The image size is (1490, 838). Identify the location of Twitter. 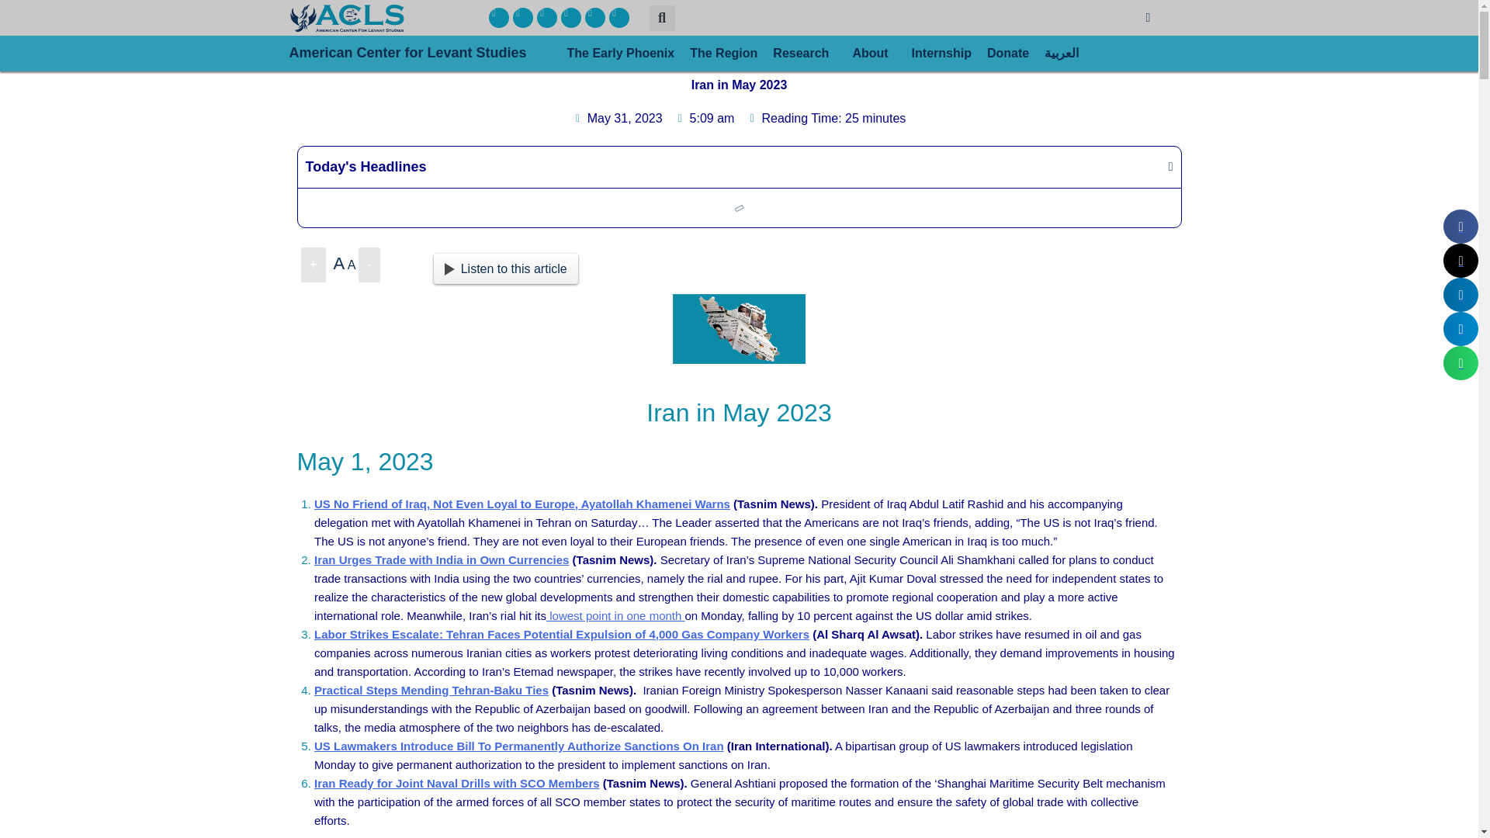
(523, 17).